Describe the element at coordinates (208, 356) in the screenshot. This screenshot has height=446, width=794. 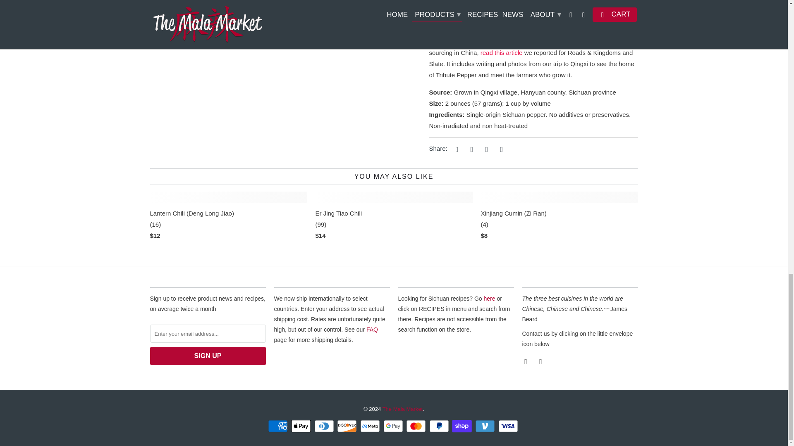
I see `Sign Up` at that location.